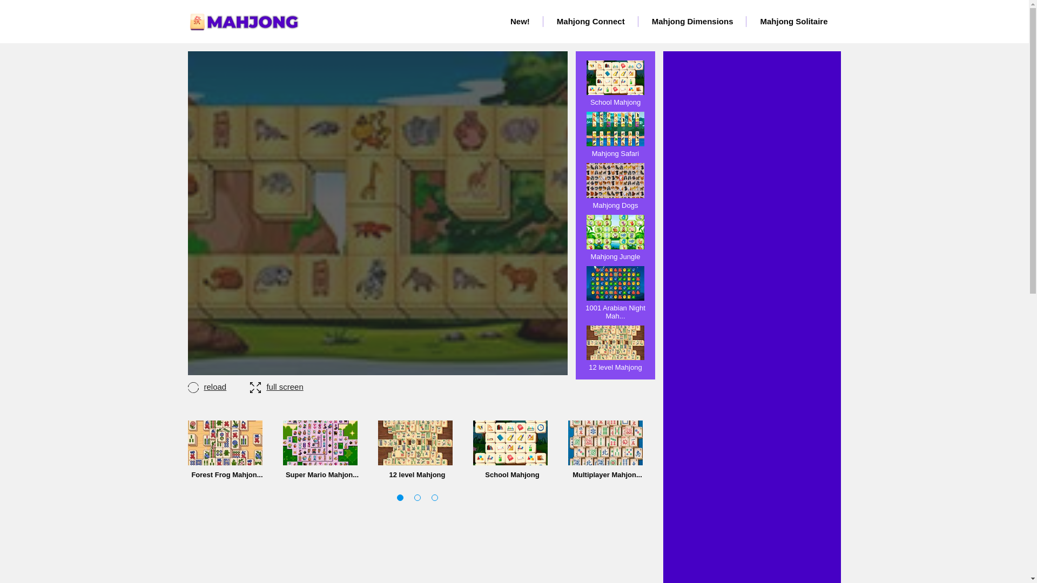 The width and height of the screenshot is (1037, 583). I want to click on Mahjong Solitaire, so click(794, 22).